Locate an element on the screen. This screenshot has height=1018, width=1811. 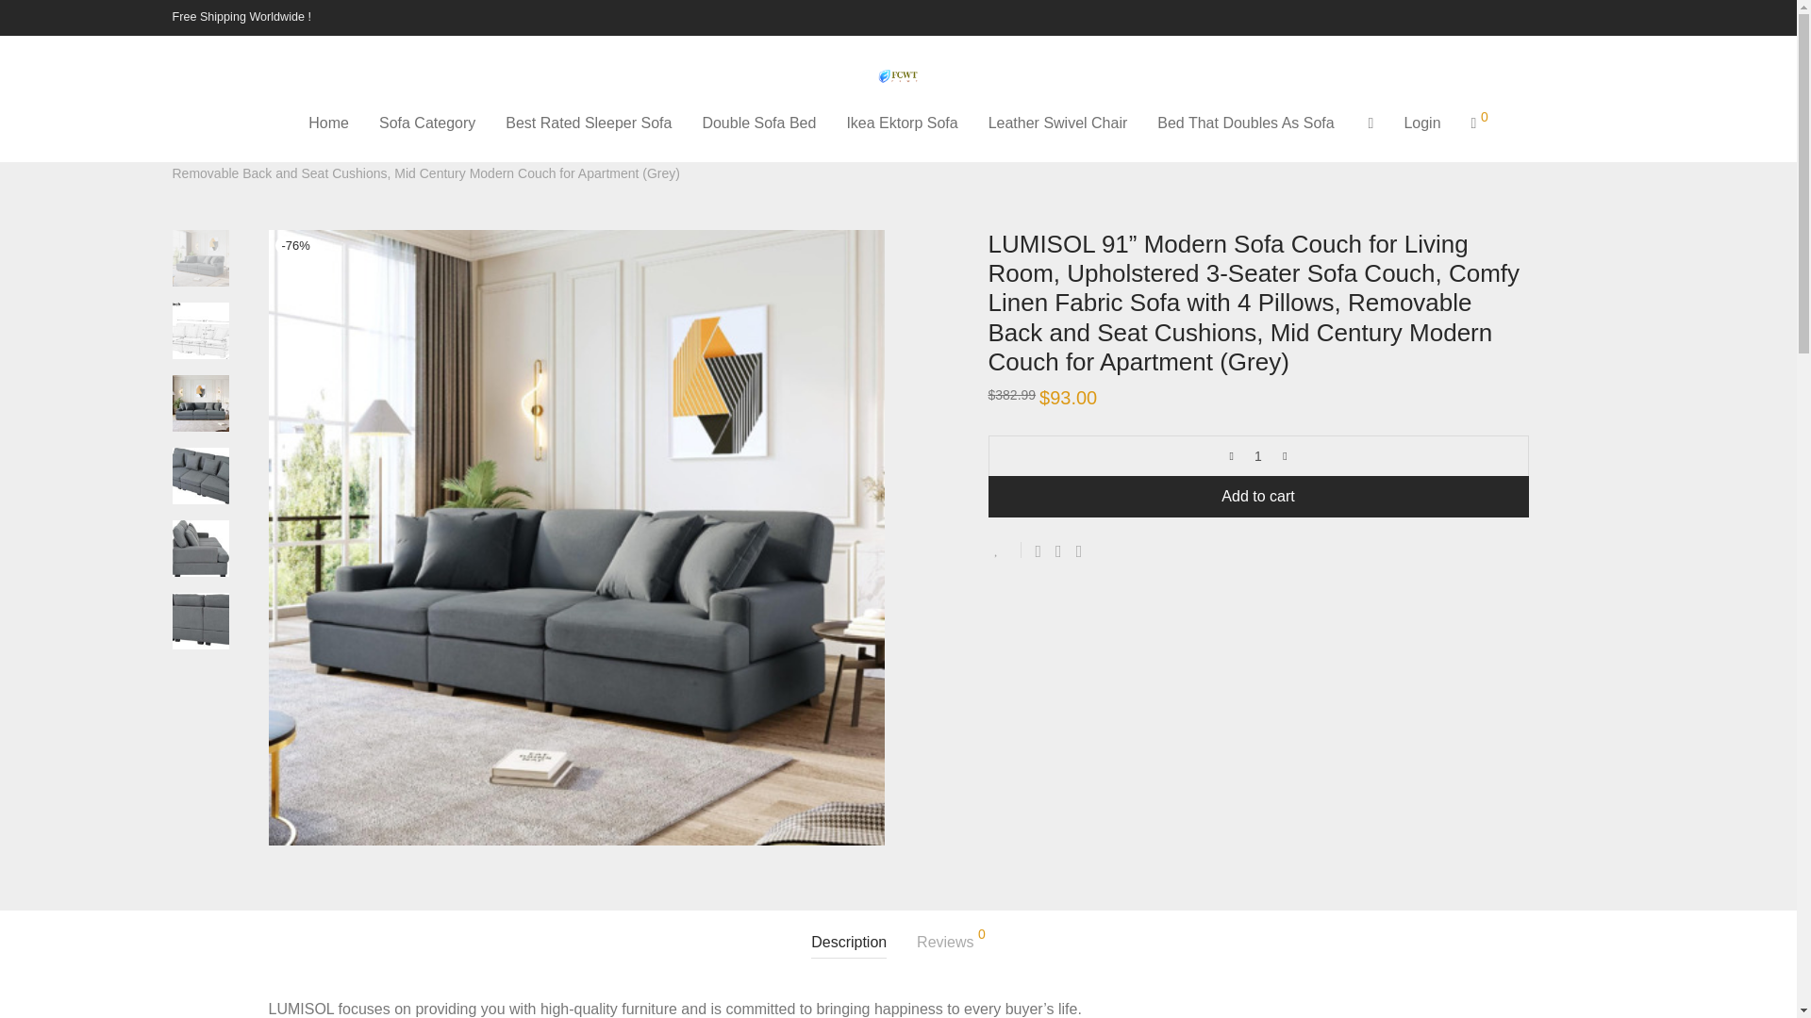
Ikea Ektorp Sofa is located at coordinates (902, 123).